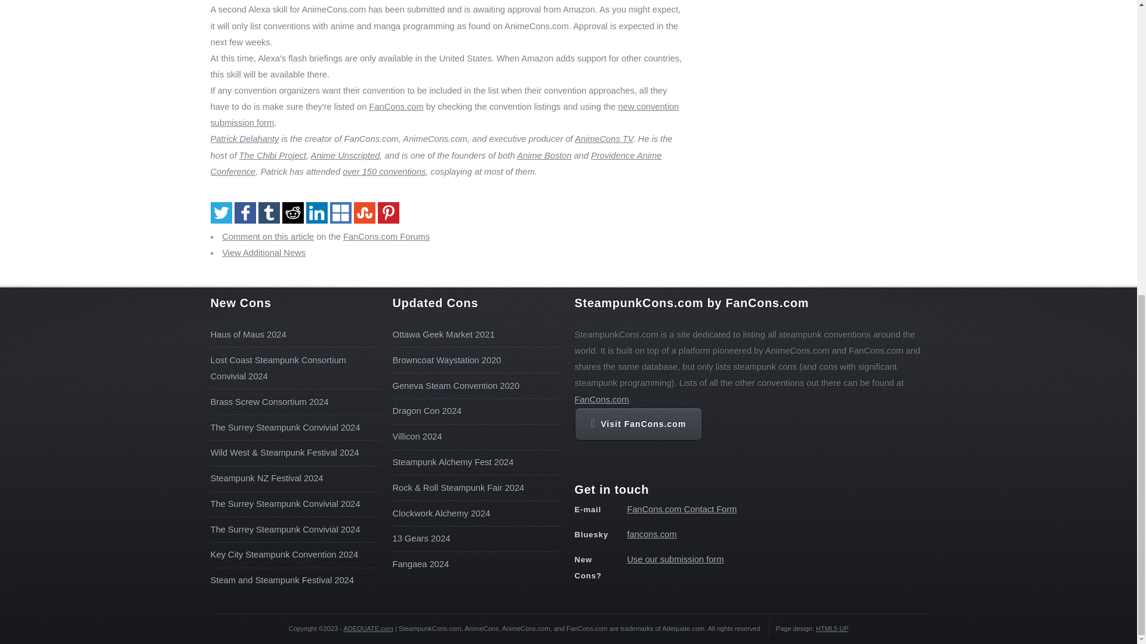  Describe the element at coordinates (396, 106) in the screenshot. I see `FanCons.com` at that location.